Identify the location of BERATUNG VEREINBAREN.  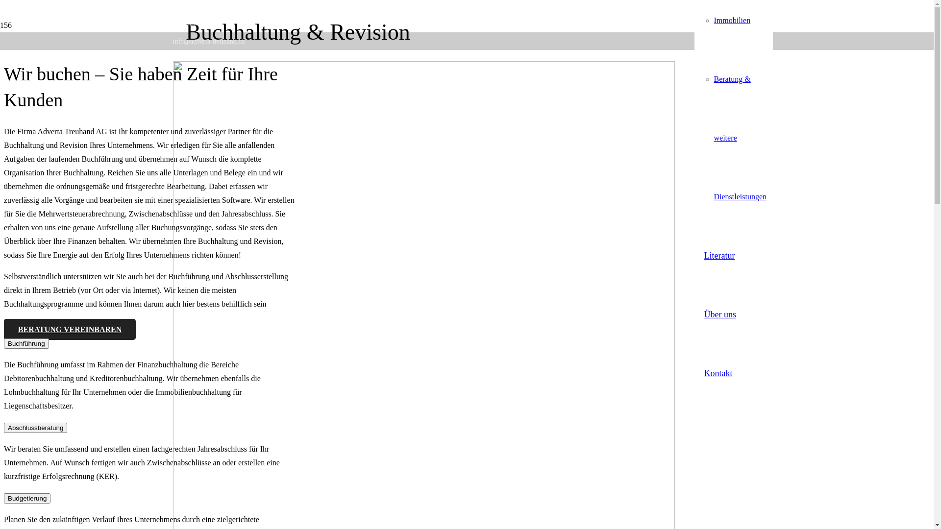
(70, 329).